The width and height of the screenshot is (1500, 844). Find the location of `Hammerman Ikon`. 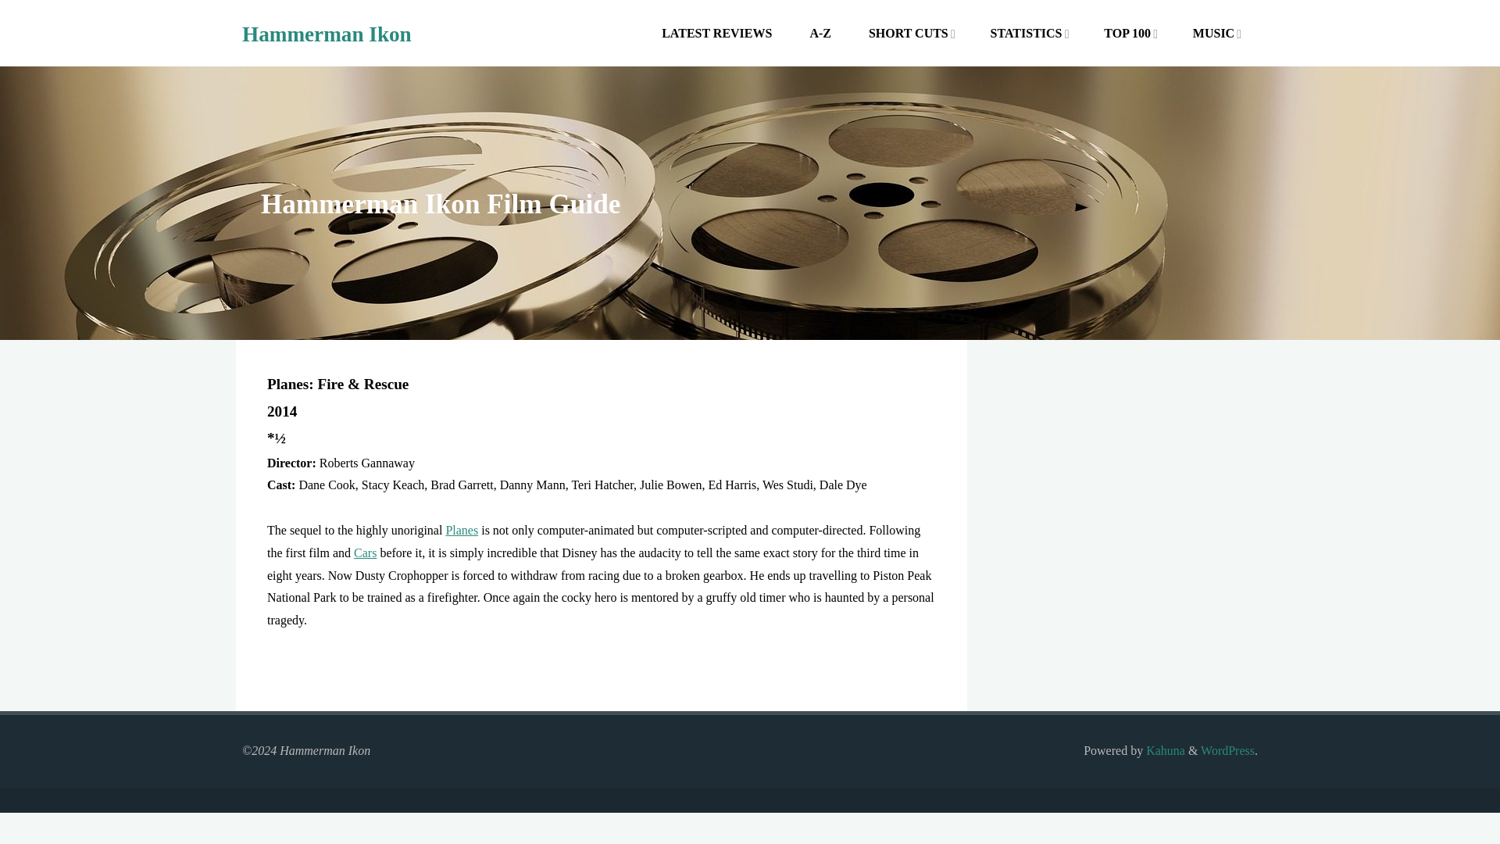

Hammerman Ikon is located at coordinates (327, 34).